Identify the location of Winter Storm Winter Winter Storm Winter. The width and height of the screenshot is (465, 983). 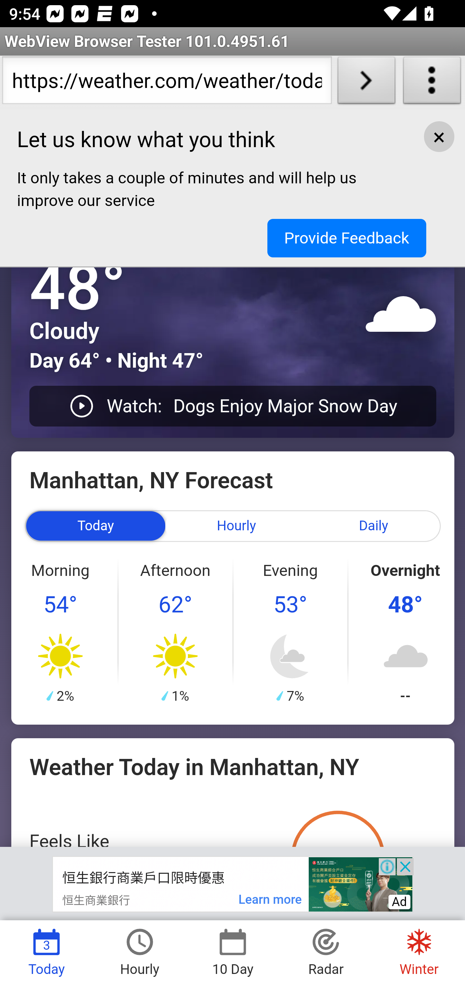
(418, 951).